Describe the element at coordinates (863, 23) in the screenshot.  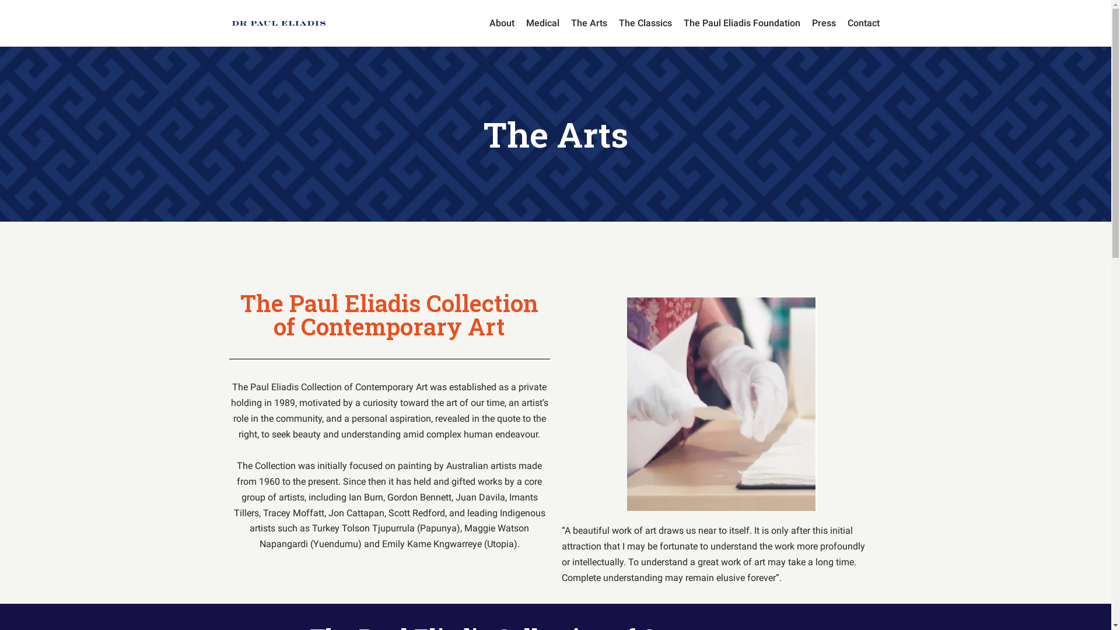
I see `Contact` at that location.